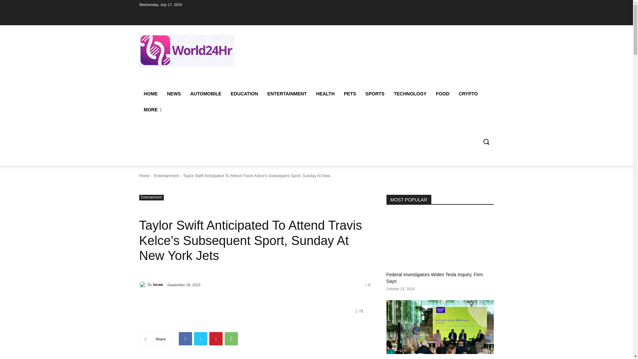  What do you see at coordinates (205, 94) in the screenshot?
I see `AUTOMOBILE` at bounding box center [205, 94].